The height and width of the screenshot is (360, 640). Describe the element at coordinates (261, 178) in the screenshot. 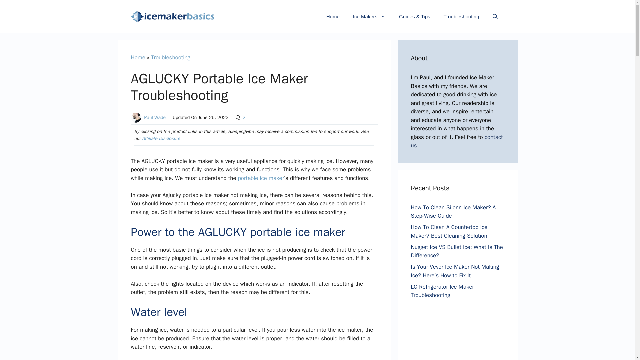

I see `portable ice maker` at that location.